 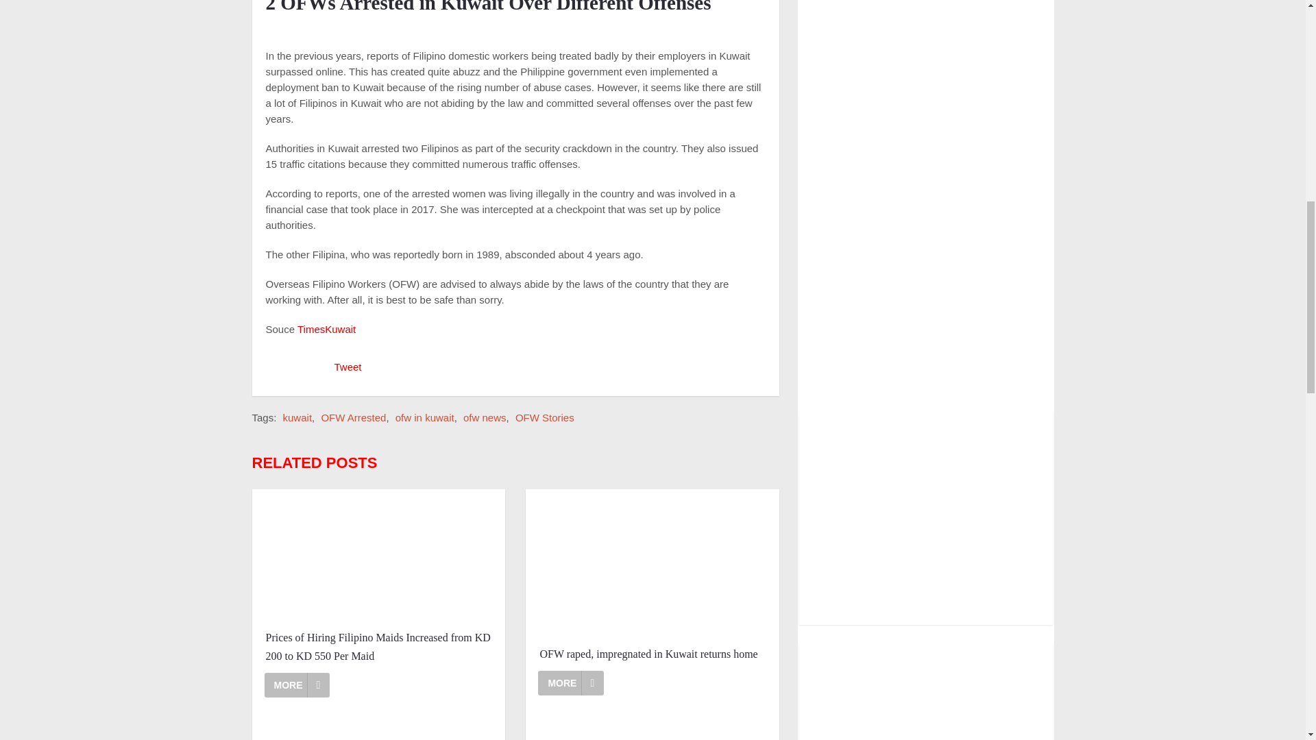 What do you see at coordinates (544, 417) in the screenshot?
I see `OFW Stories` at bounding box center [544, 417].